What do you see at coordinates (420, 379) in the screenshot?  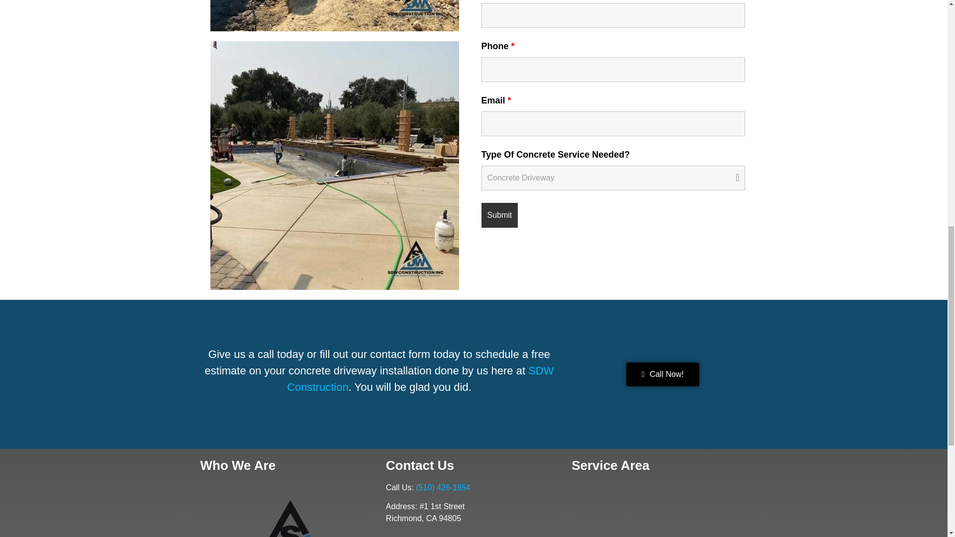 I see `SDW Construction` at bounding box center [420, 379].